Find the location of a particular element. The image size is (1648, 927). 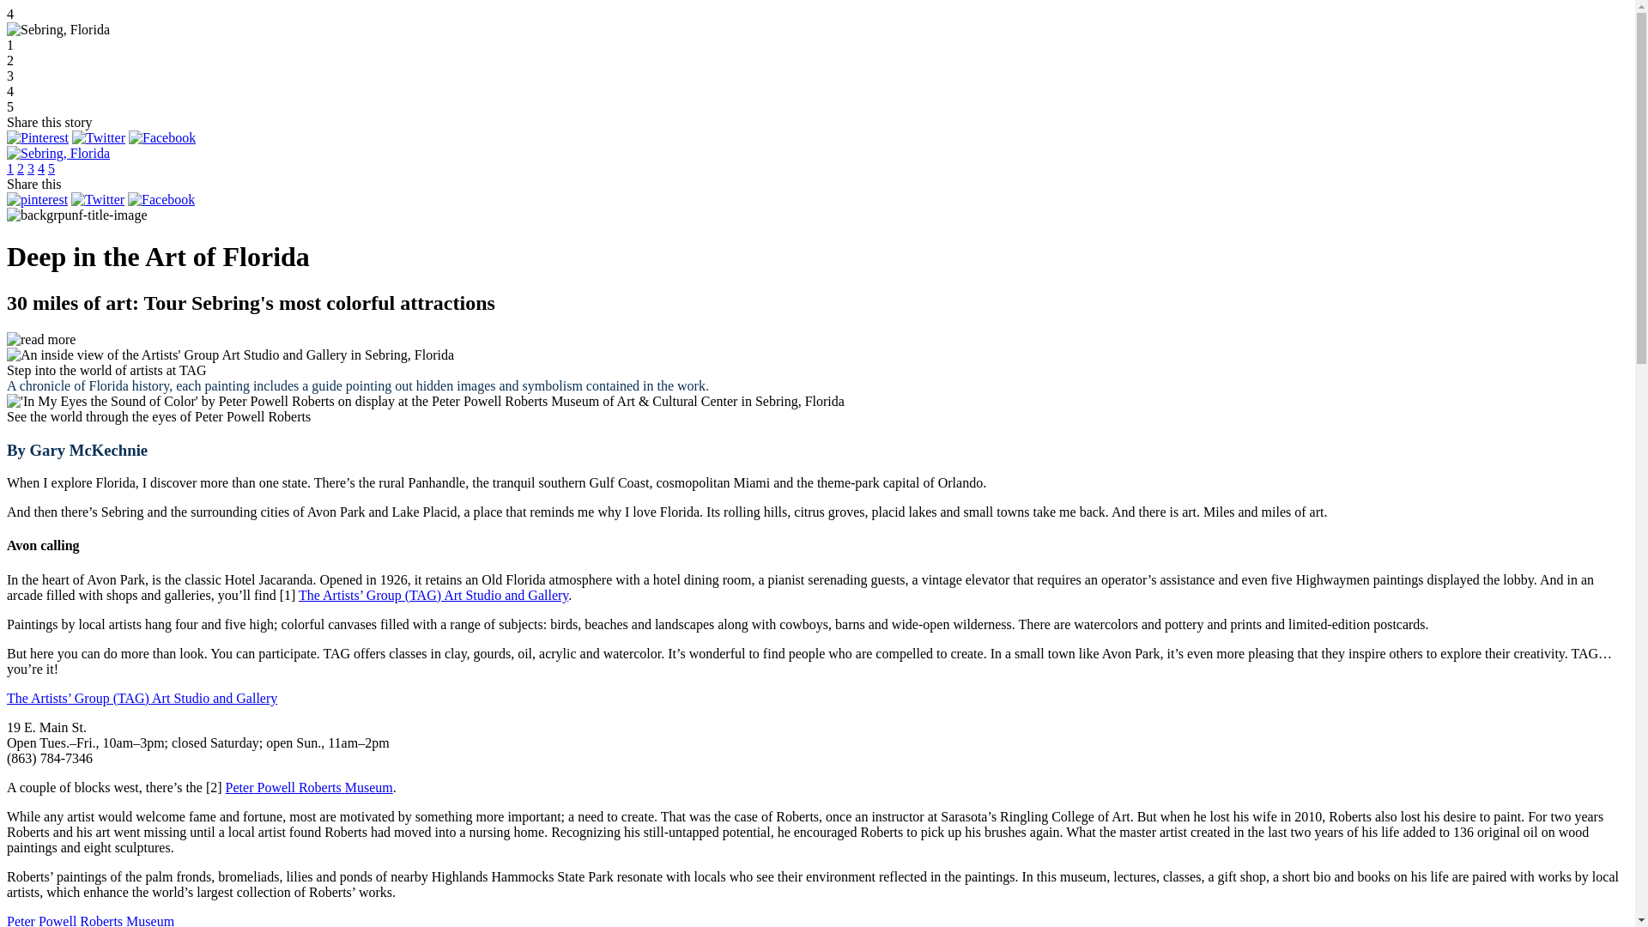

Peter Powell Roberts Museum is located at coordinates (309, 787).